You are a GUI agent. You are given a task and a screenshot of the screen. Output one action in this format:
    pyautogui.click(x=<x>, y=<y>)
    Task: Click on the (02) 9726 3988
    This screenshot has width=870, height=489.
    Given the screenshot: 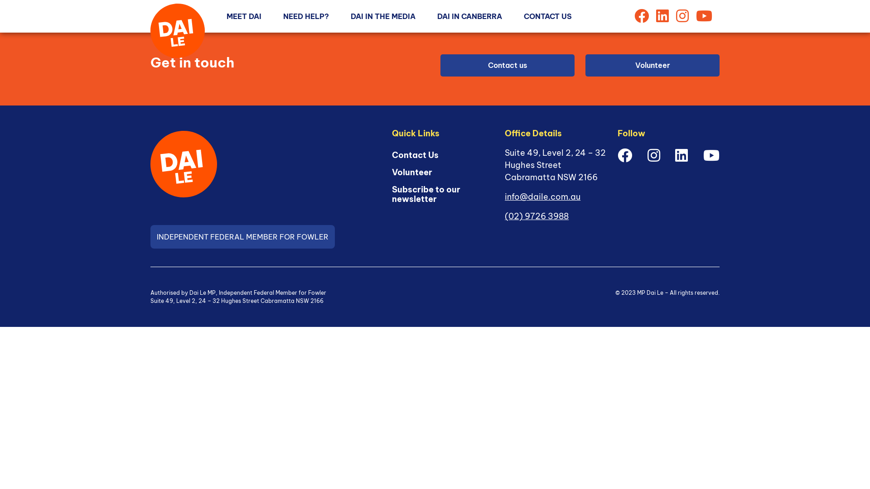 What is the action you would take?
    pyautogui.click(x=536, y=216)
    